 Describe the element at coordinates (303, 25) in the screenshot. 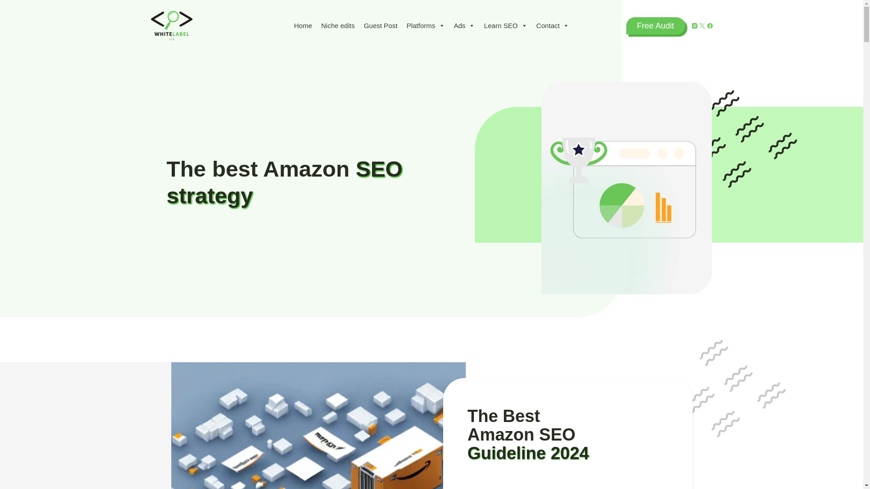

I see `Home` at that location.